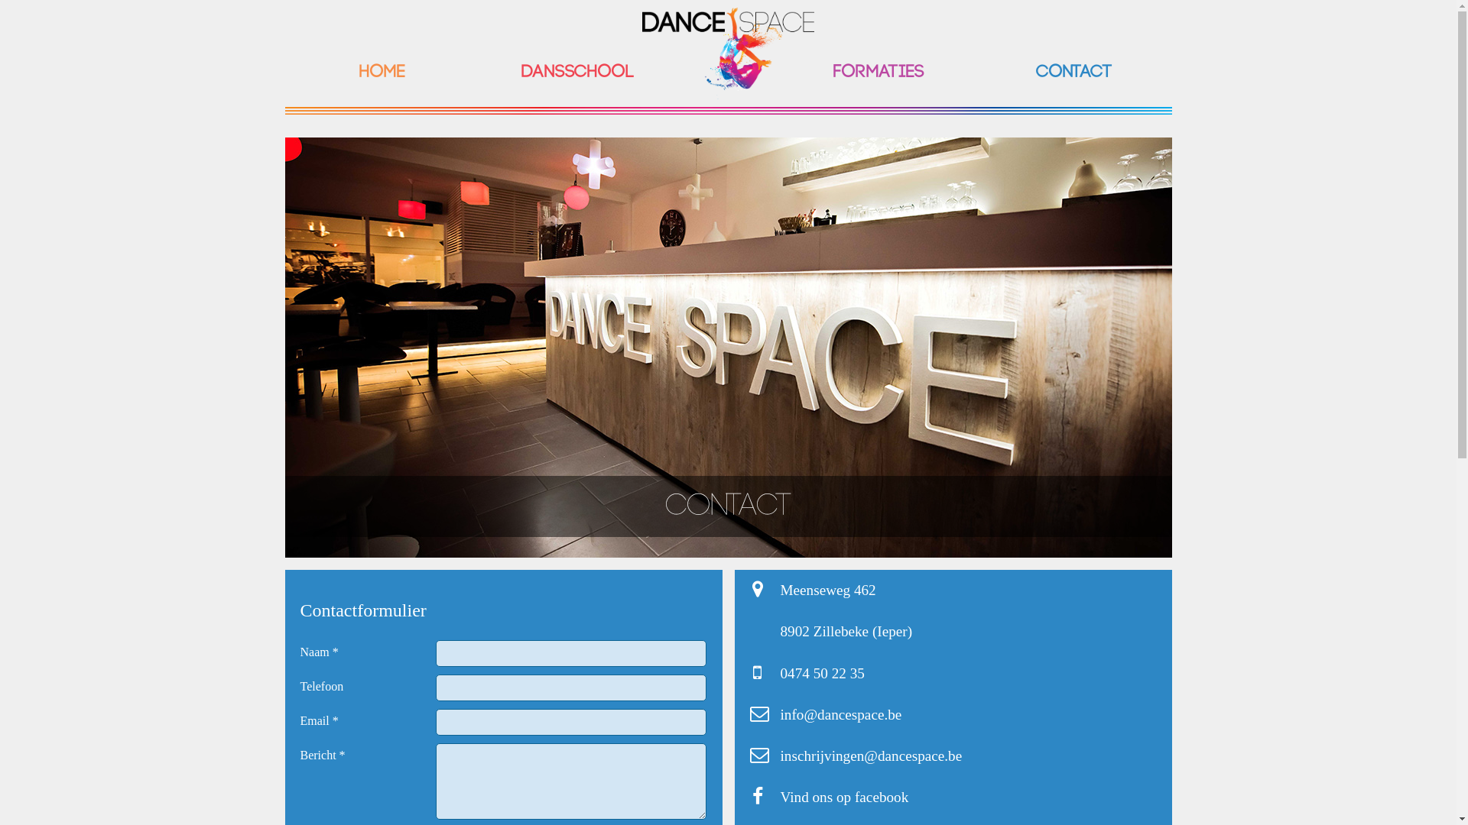 Image resolution: width=1468 pixels, height=825 pixels. Describe the element at coordinates (841, 715) in the screenshot. I see `info@dancespace.be` at that location.